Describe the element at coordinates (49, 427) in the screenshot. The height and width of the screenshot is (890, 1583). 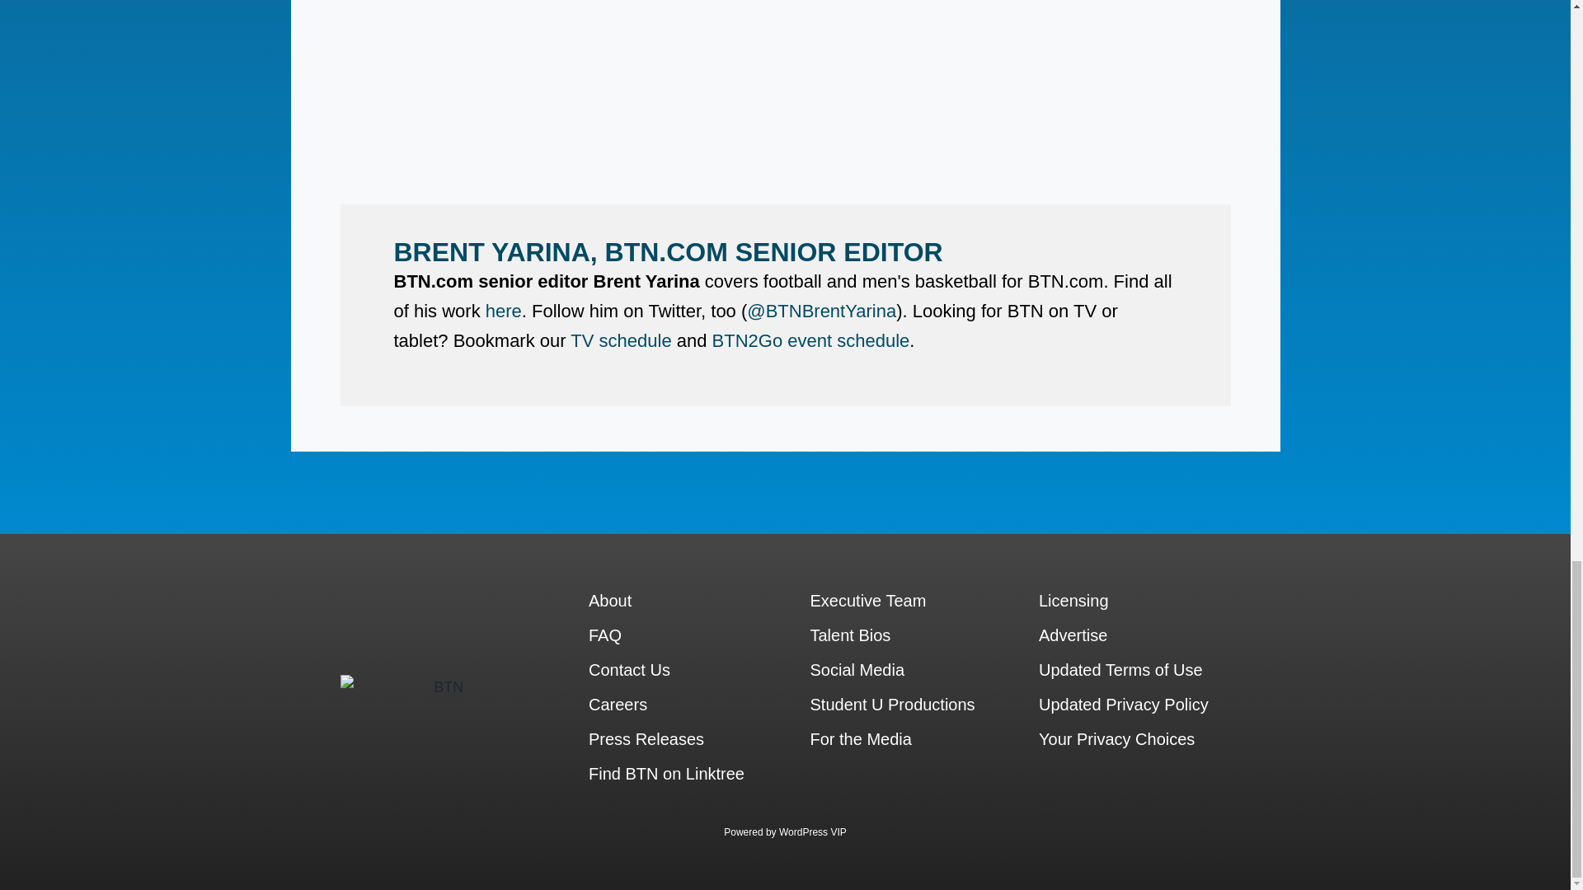
I see `icon-base-livebig-mobile` at that location.